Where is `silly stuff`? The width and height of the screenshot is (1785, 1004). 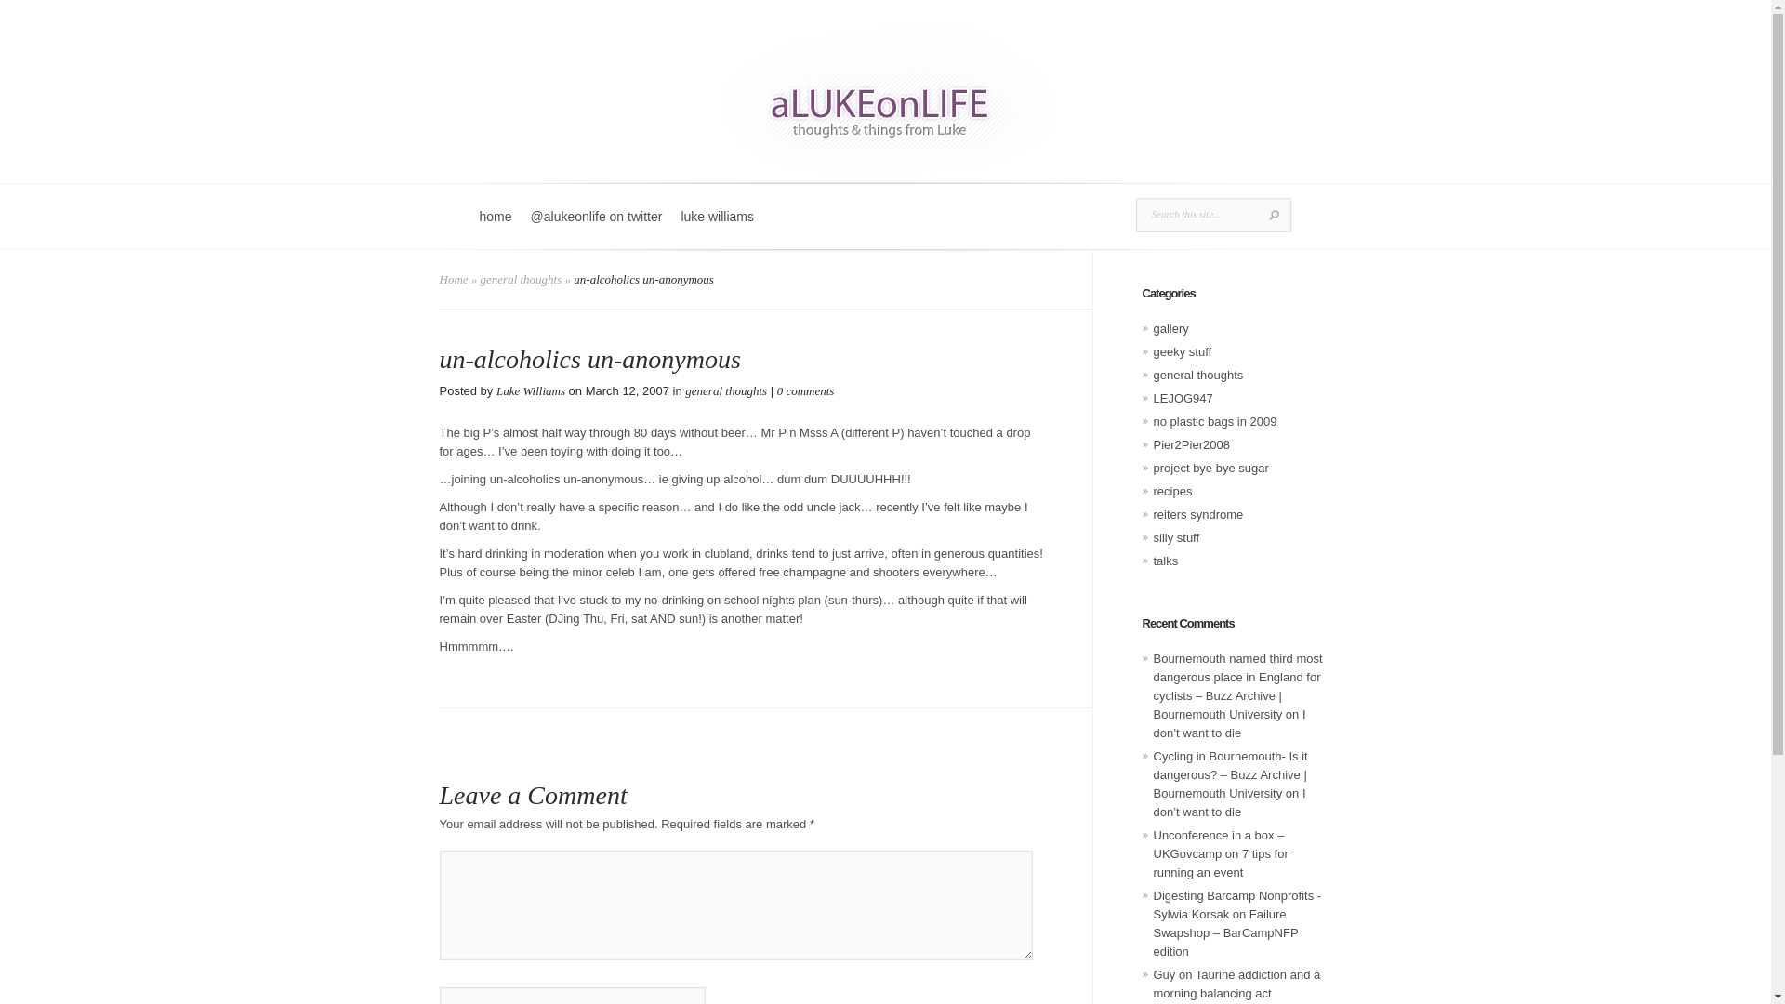
silly stuff is located at coordinates (1176, 537).